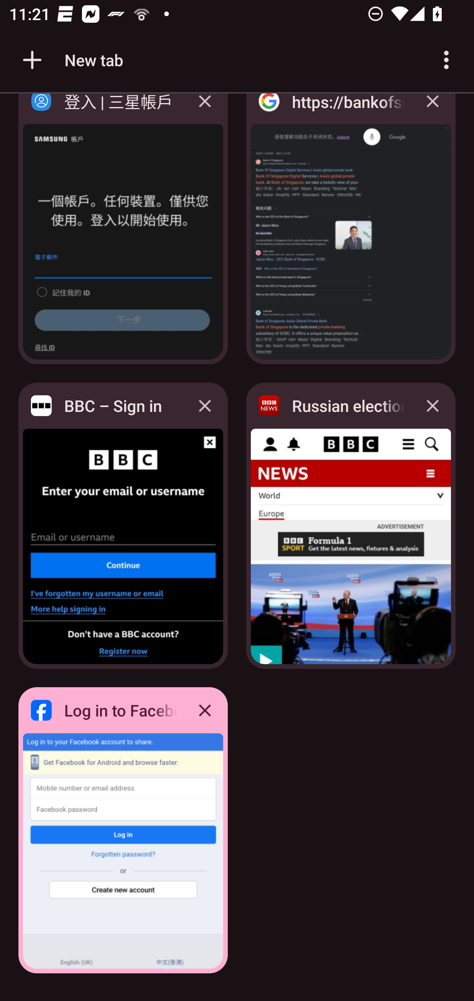 This screenshot has height=1001, width=474. Describe the element at coordinates (71, 60) in the screenshot. I see `New tab` at that location.